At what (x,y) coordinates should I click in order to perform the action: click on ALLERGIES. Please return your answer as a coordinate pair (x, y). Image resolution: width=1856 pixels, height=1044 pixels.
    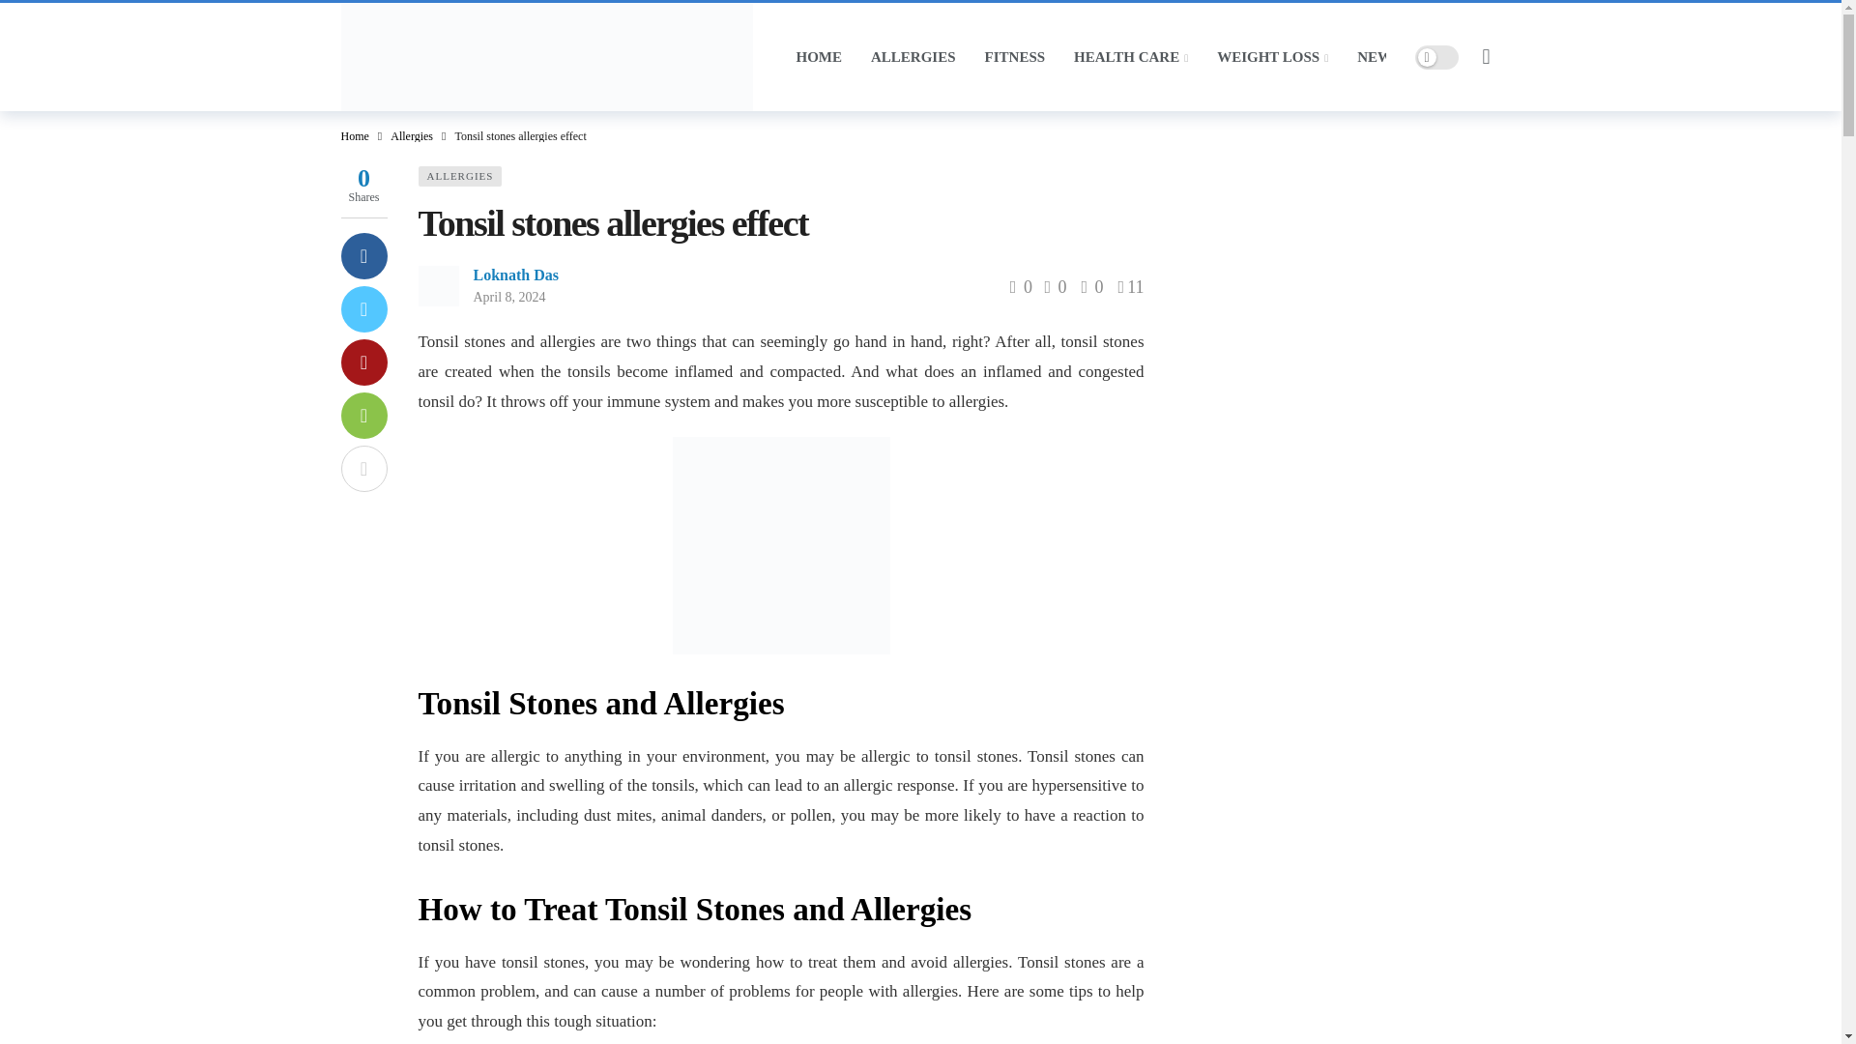
    Looking at the image, I should click on (459, 176).